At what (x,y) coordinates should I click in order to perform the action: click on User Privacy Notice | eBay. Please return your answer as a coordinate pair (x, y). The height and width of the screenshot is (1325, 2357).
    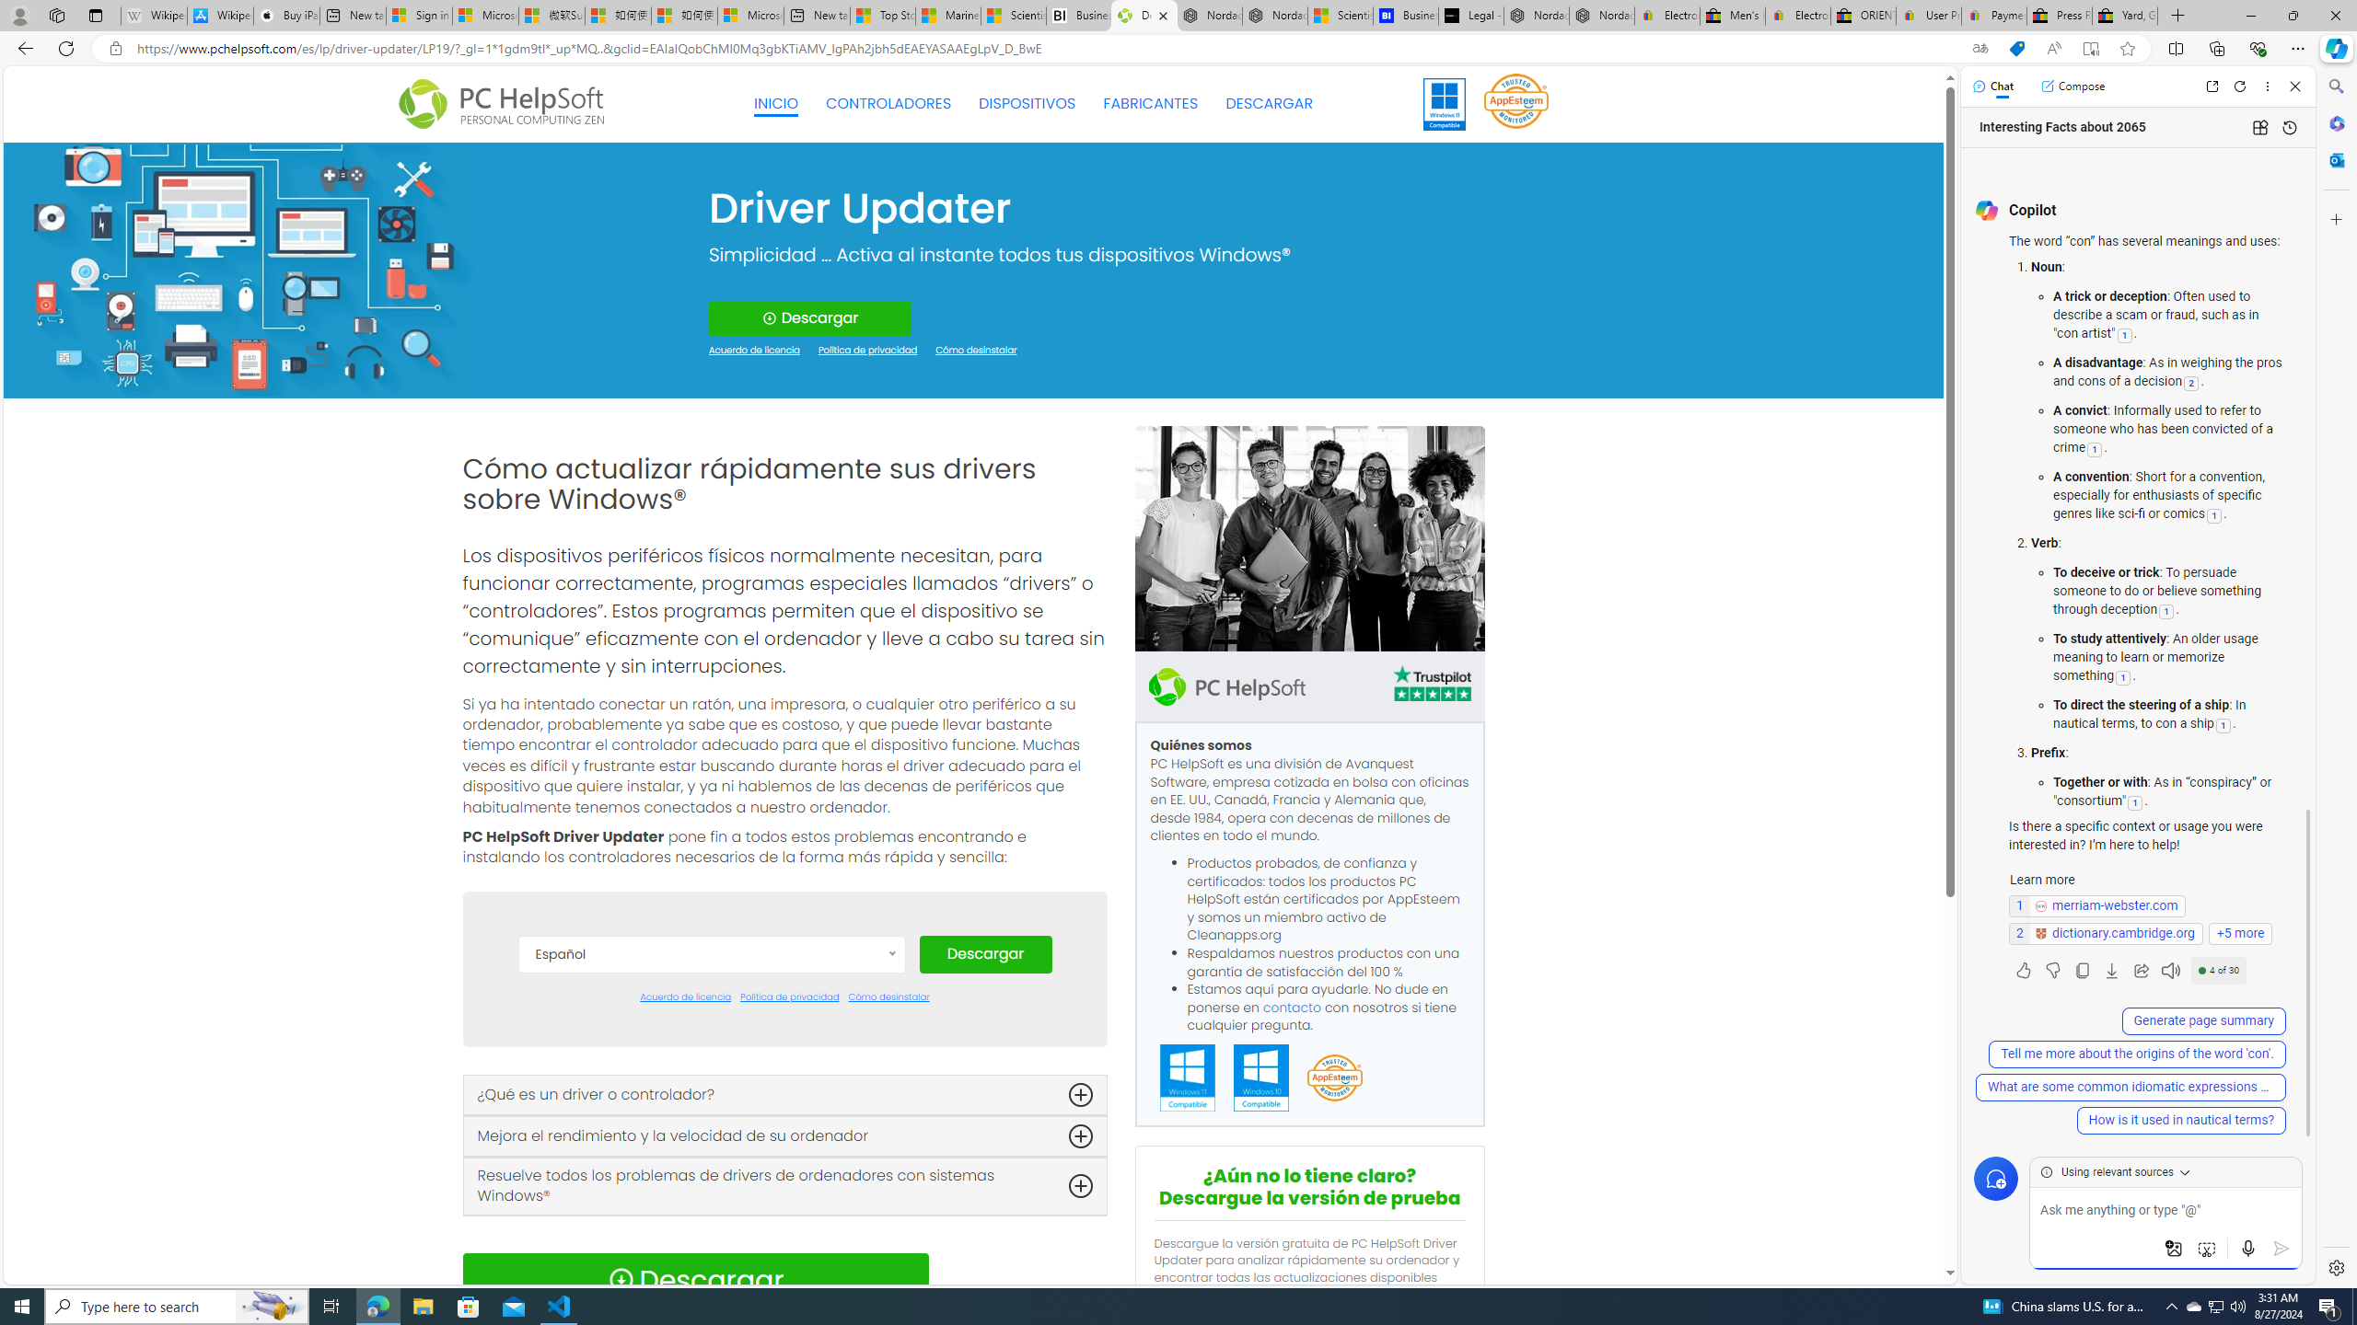
    Looking at the image, I should click on (1929, 16).